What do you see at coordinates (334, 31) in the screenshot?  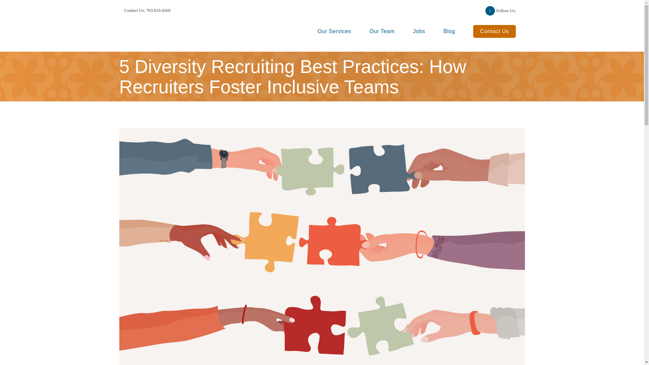 I see `Our Services` at bounding box center [334, 31].